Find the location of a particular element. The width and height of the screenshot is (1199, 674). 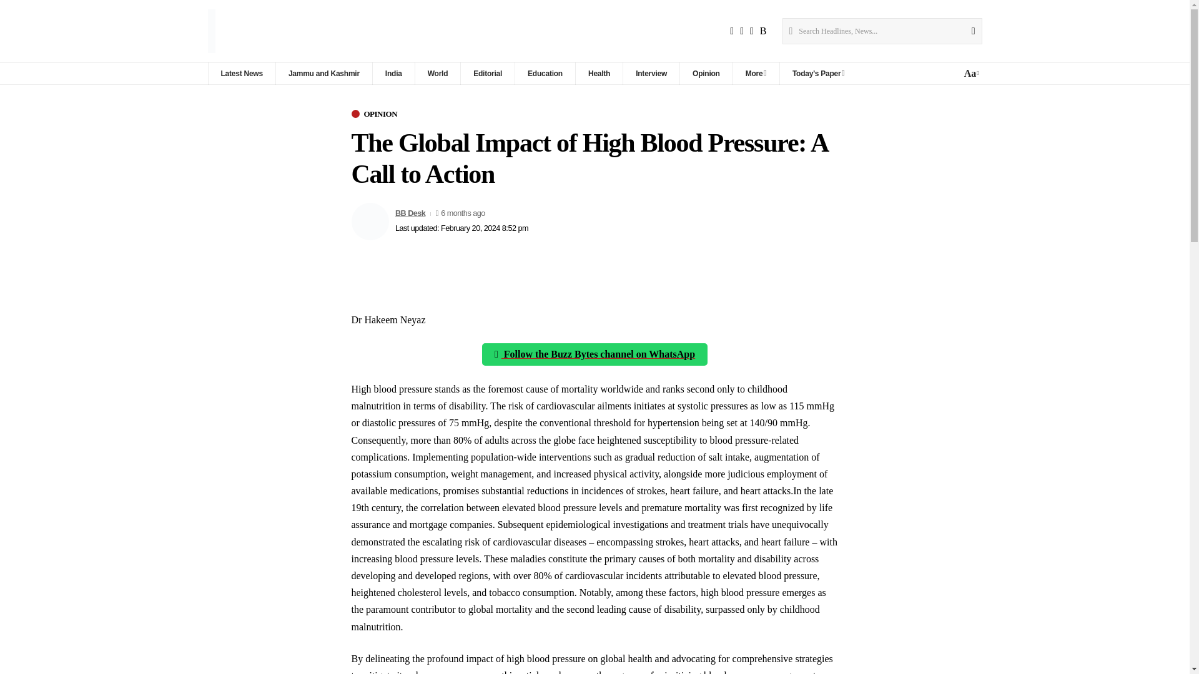

Jammu and Kashmir is located at coordinates (437, 74).